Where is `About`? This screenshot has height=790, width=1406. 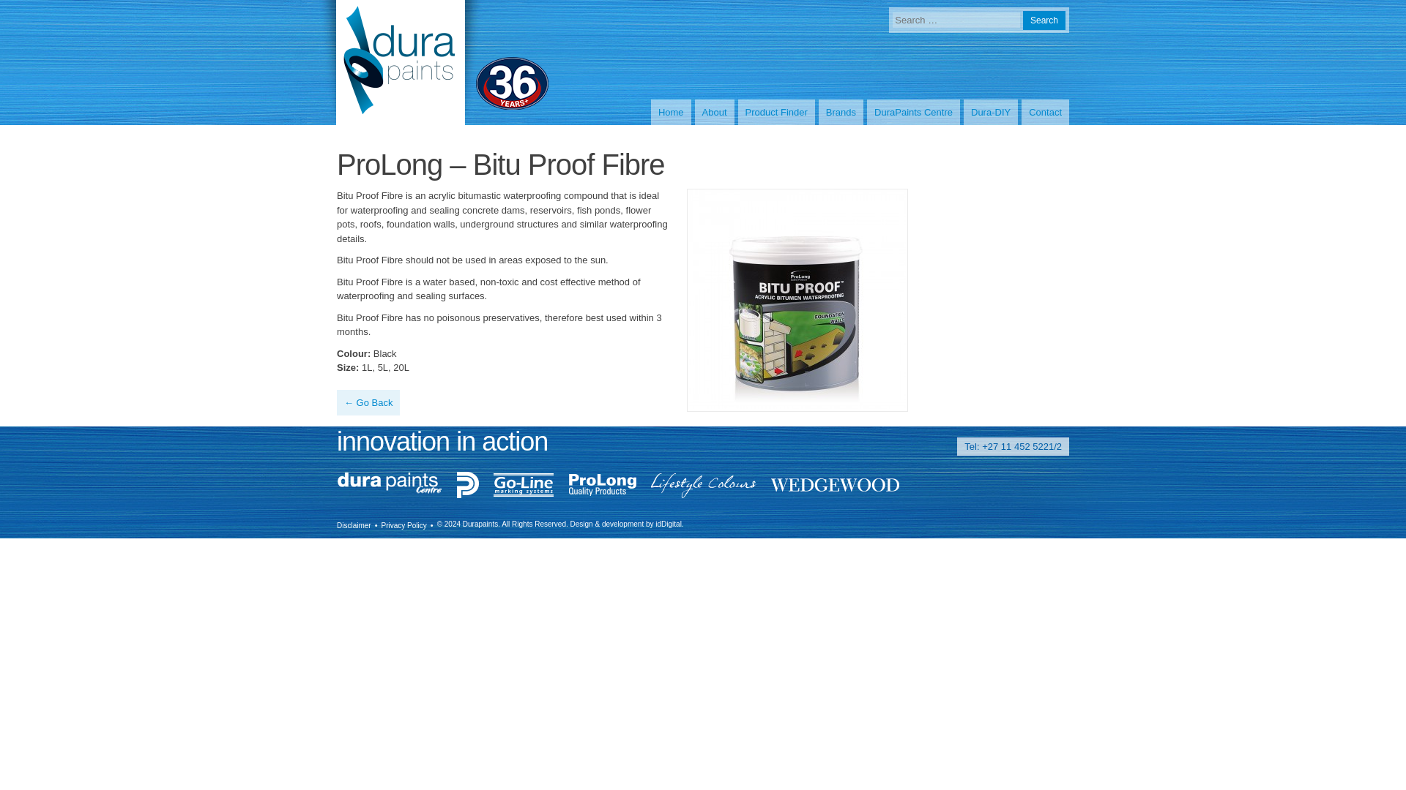
About is located at coordinates (714, 113).